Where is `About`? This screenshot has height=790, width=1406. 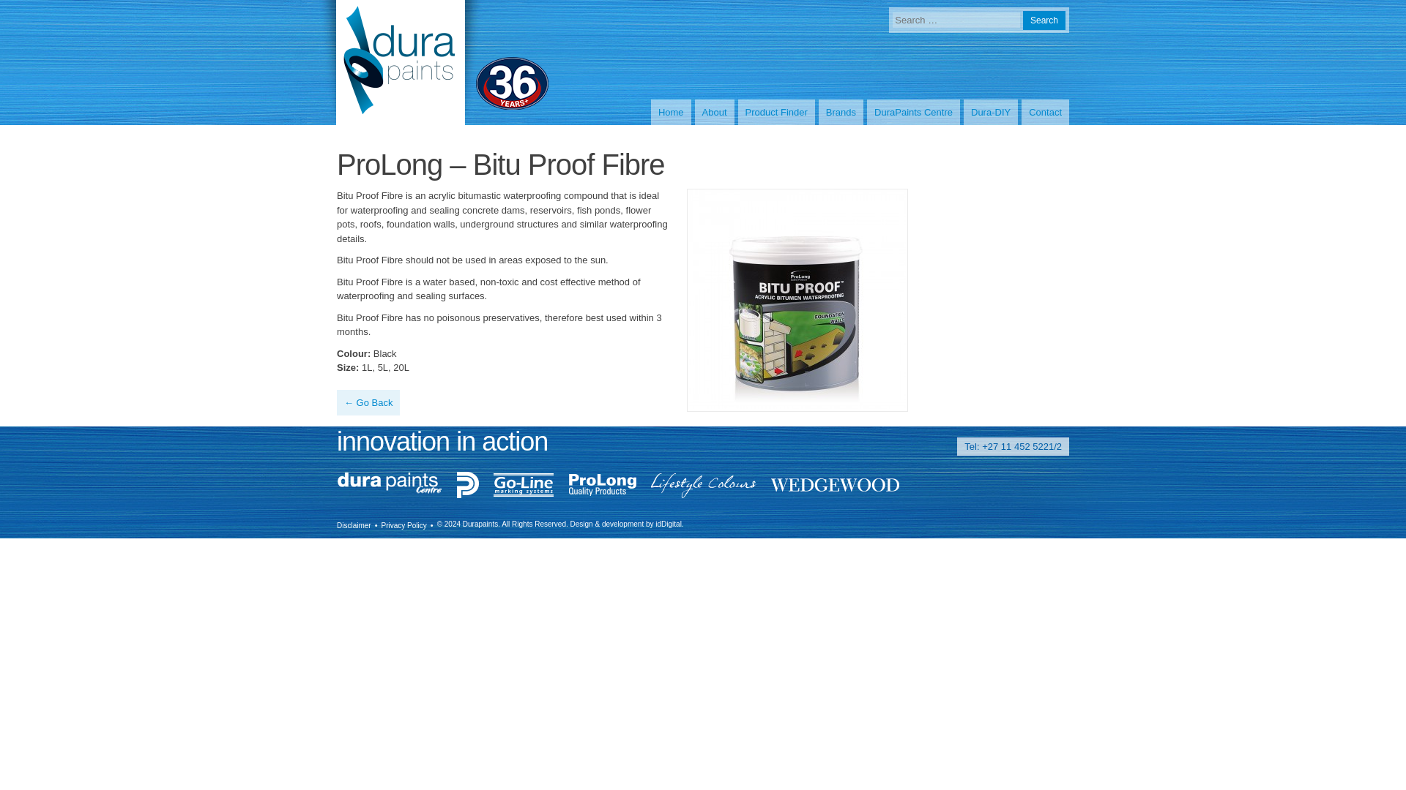
About is located at coordinates (714, 113).